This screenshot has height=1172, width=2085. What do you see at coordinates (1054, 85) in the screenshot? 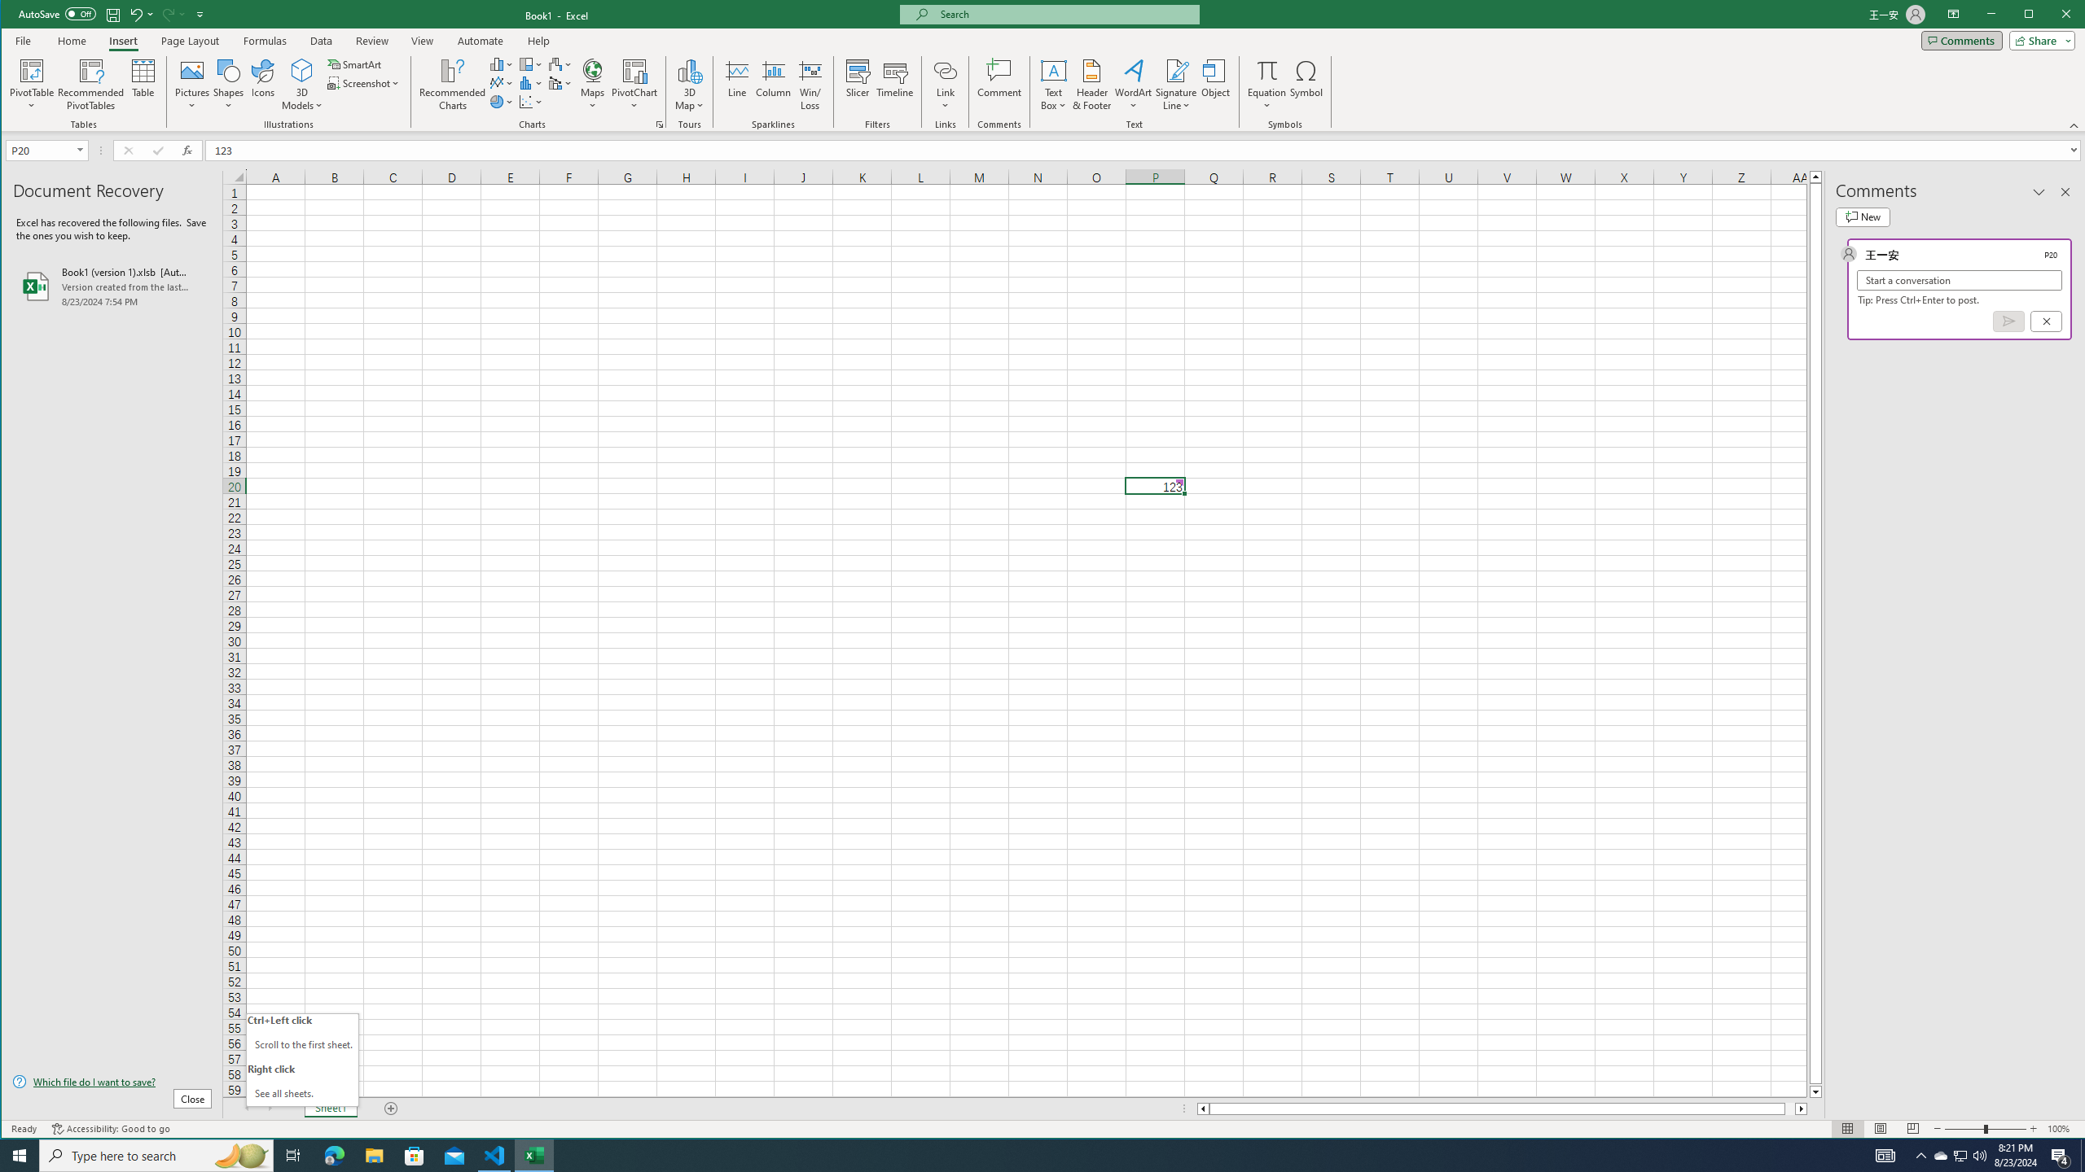
I see `Text Box` at bounding box center [1054, 85].